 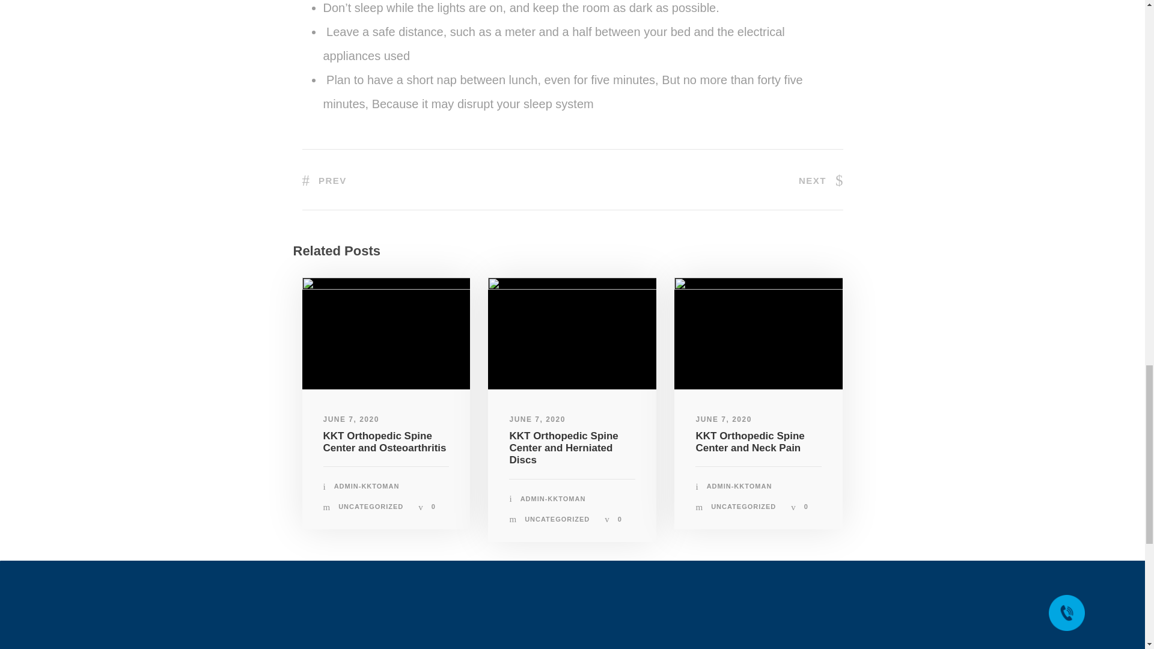 I want to click on NEXT, so click(x=821, y=179).